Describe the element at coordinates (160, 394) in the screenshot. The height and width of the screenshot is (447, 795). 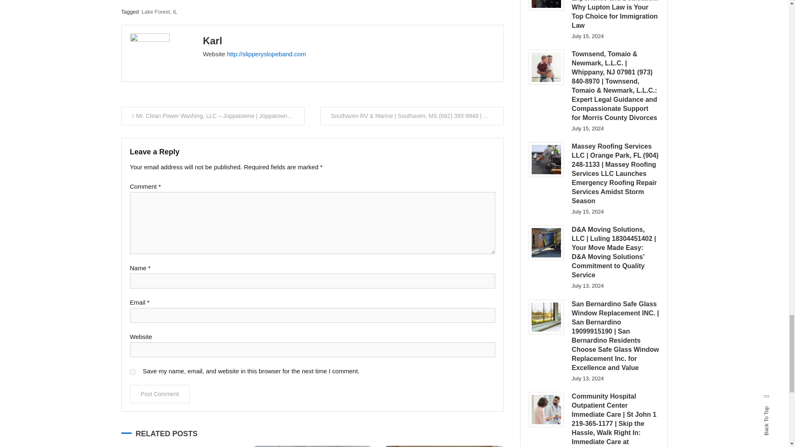
I see `Post Comment` at that location.